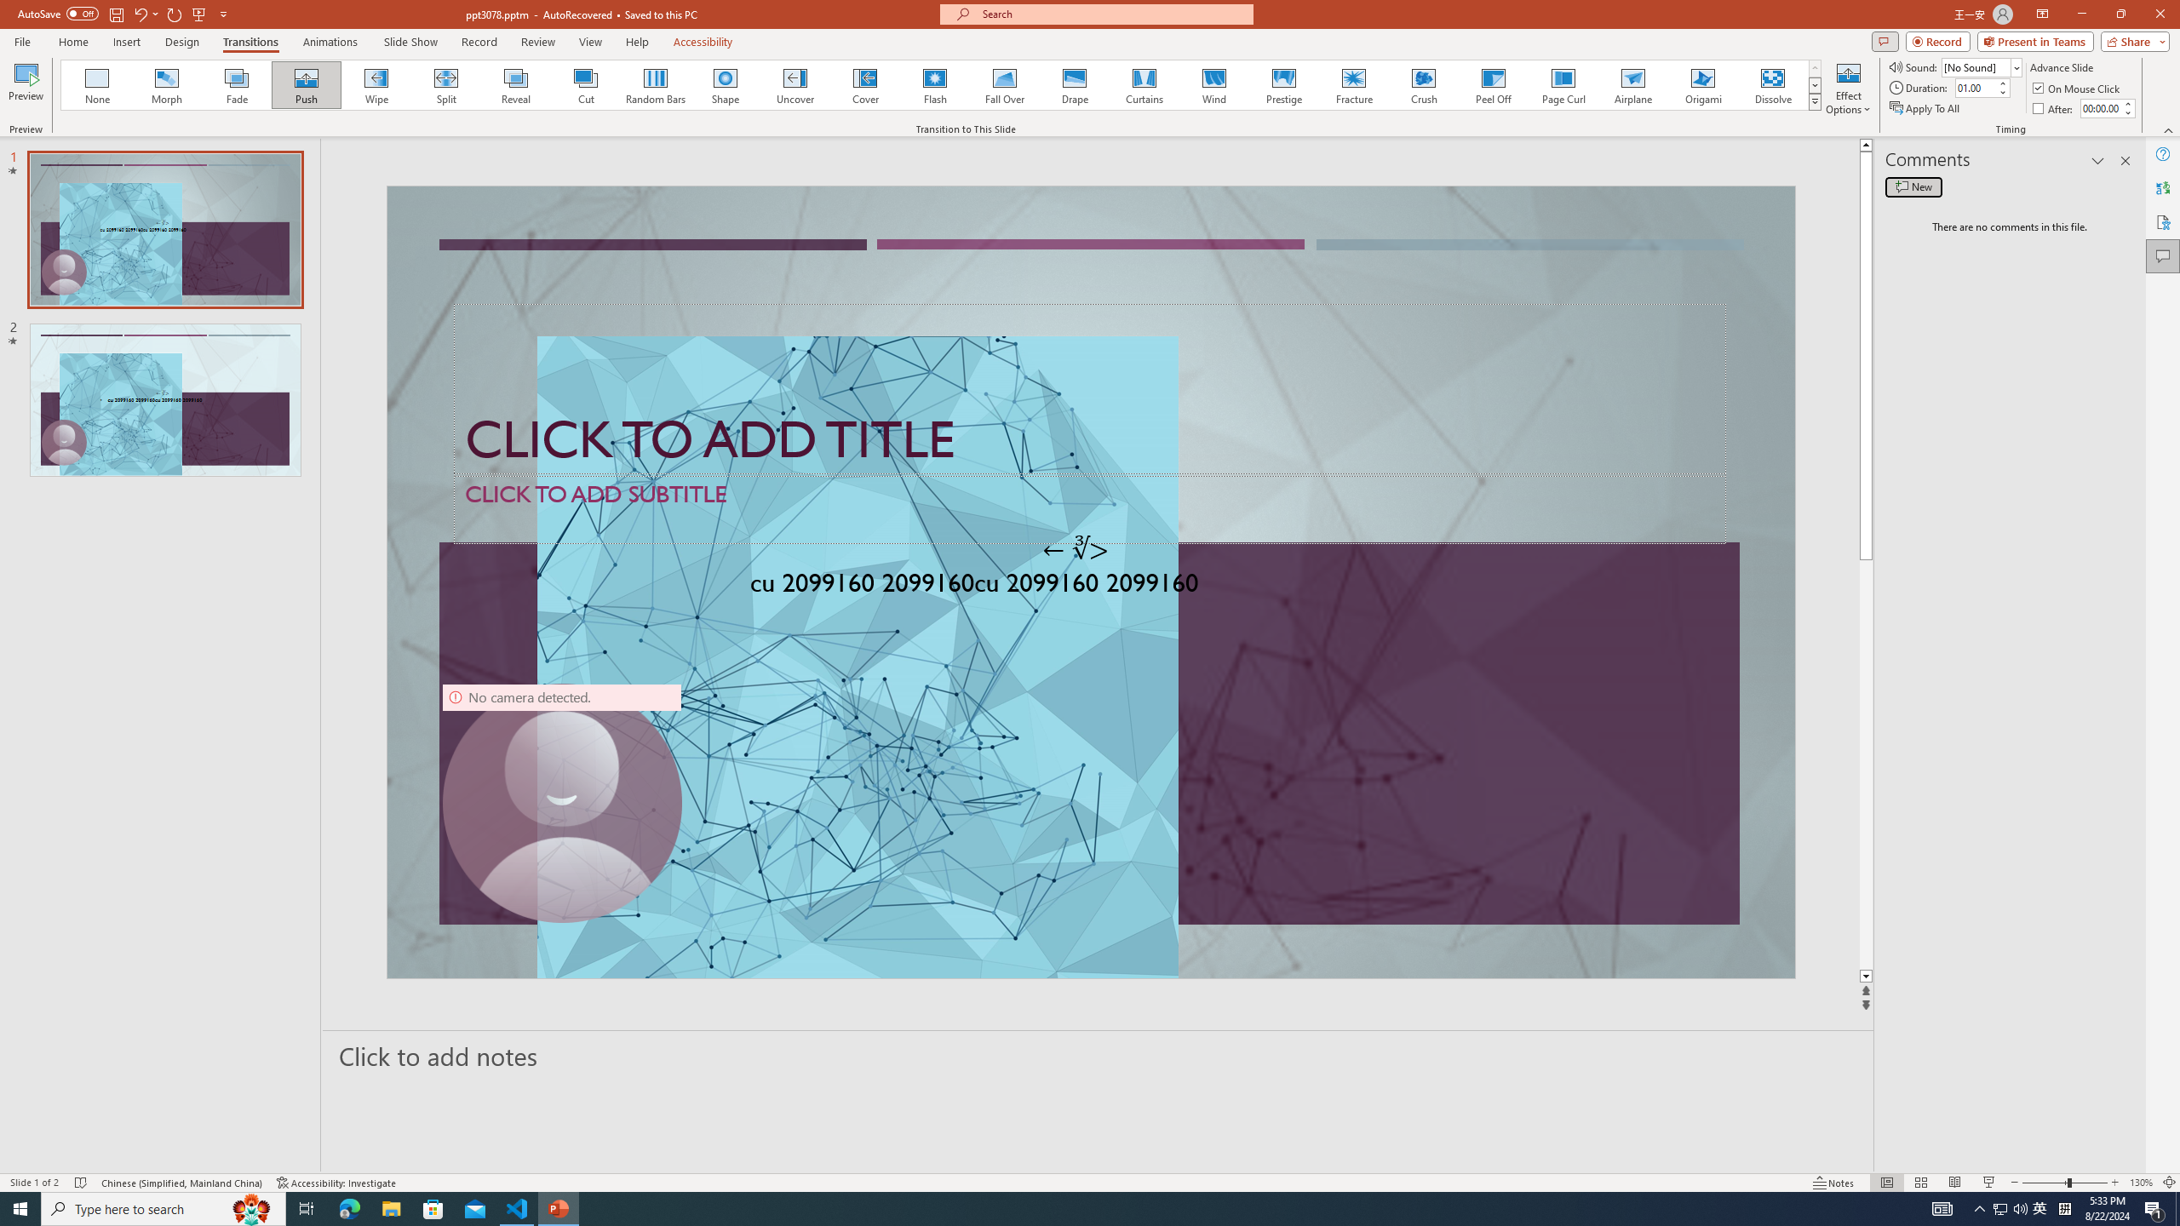 The height and width of the screenshot is (1226, 2180). What do you see at coordinates (1213, 85) in the screenshot?
I see `Wind` at bounding box center [1213, 85].